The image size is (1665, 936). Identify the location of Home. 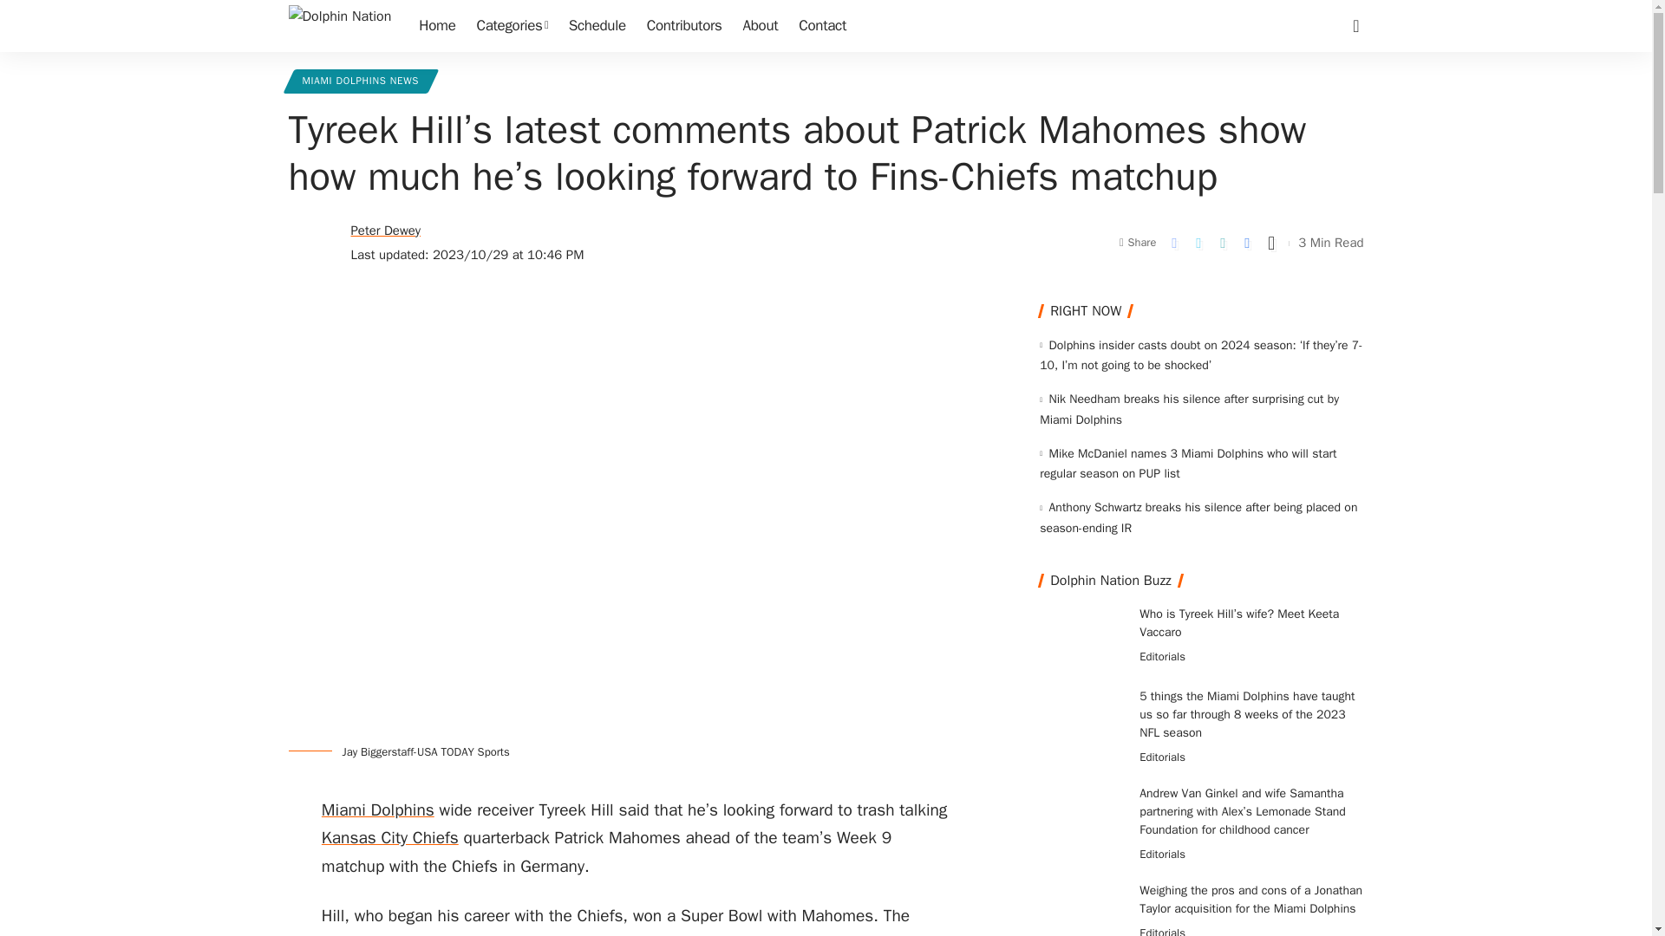
(437, 26).